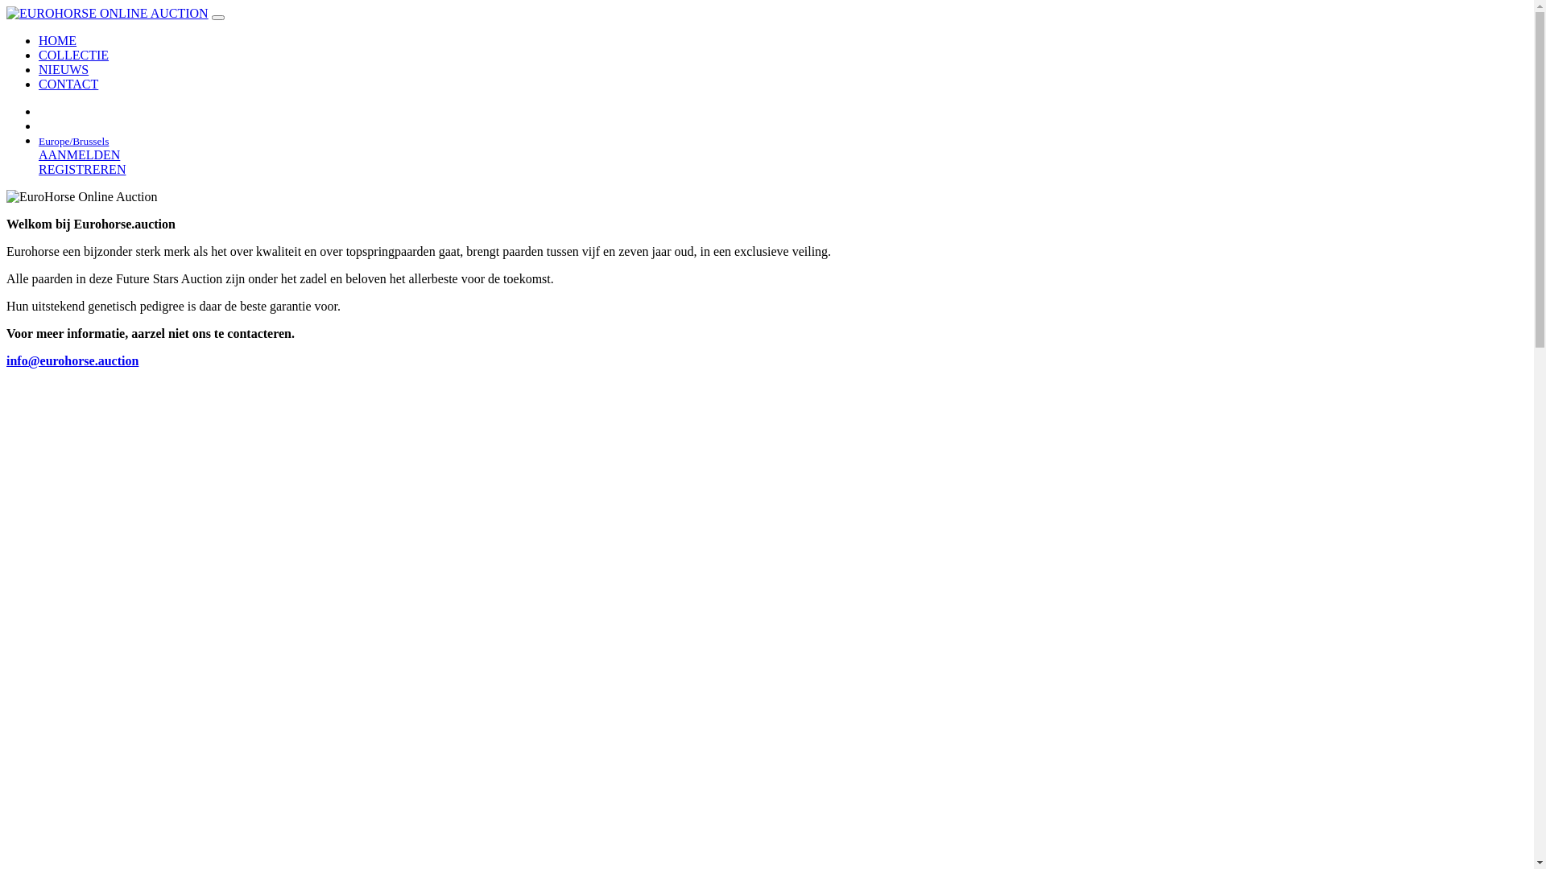 The height and width of the screenshot is (869, 1546). I want to click on HOME, so click(58, 40).